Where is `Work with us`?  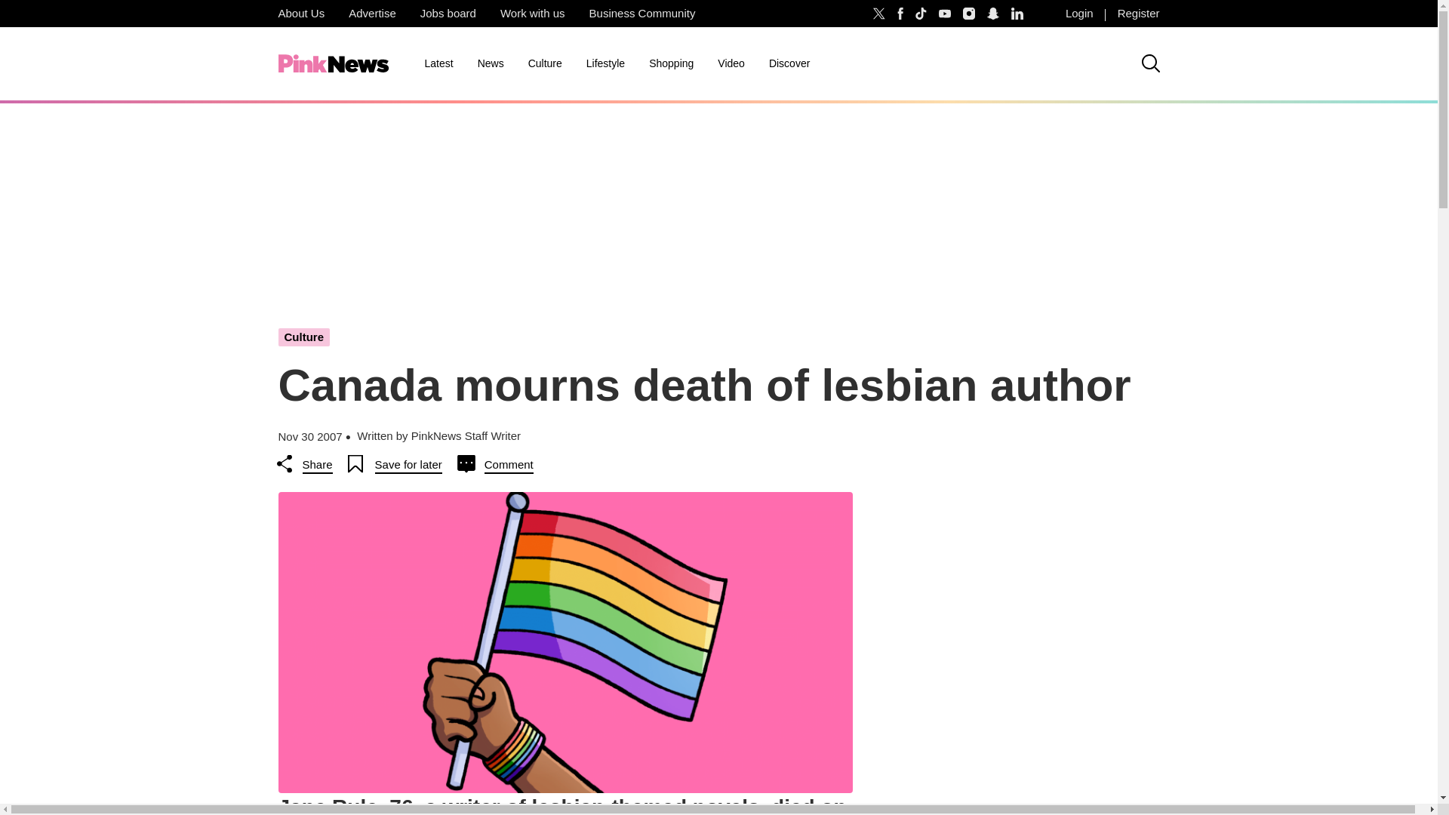 Work with us is located at coordinates (533, 14).